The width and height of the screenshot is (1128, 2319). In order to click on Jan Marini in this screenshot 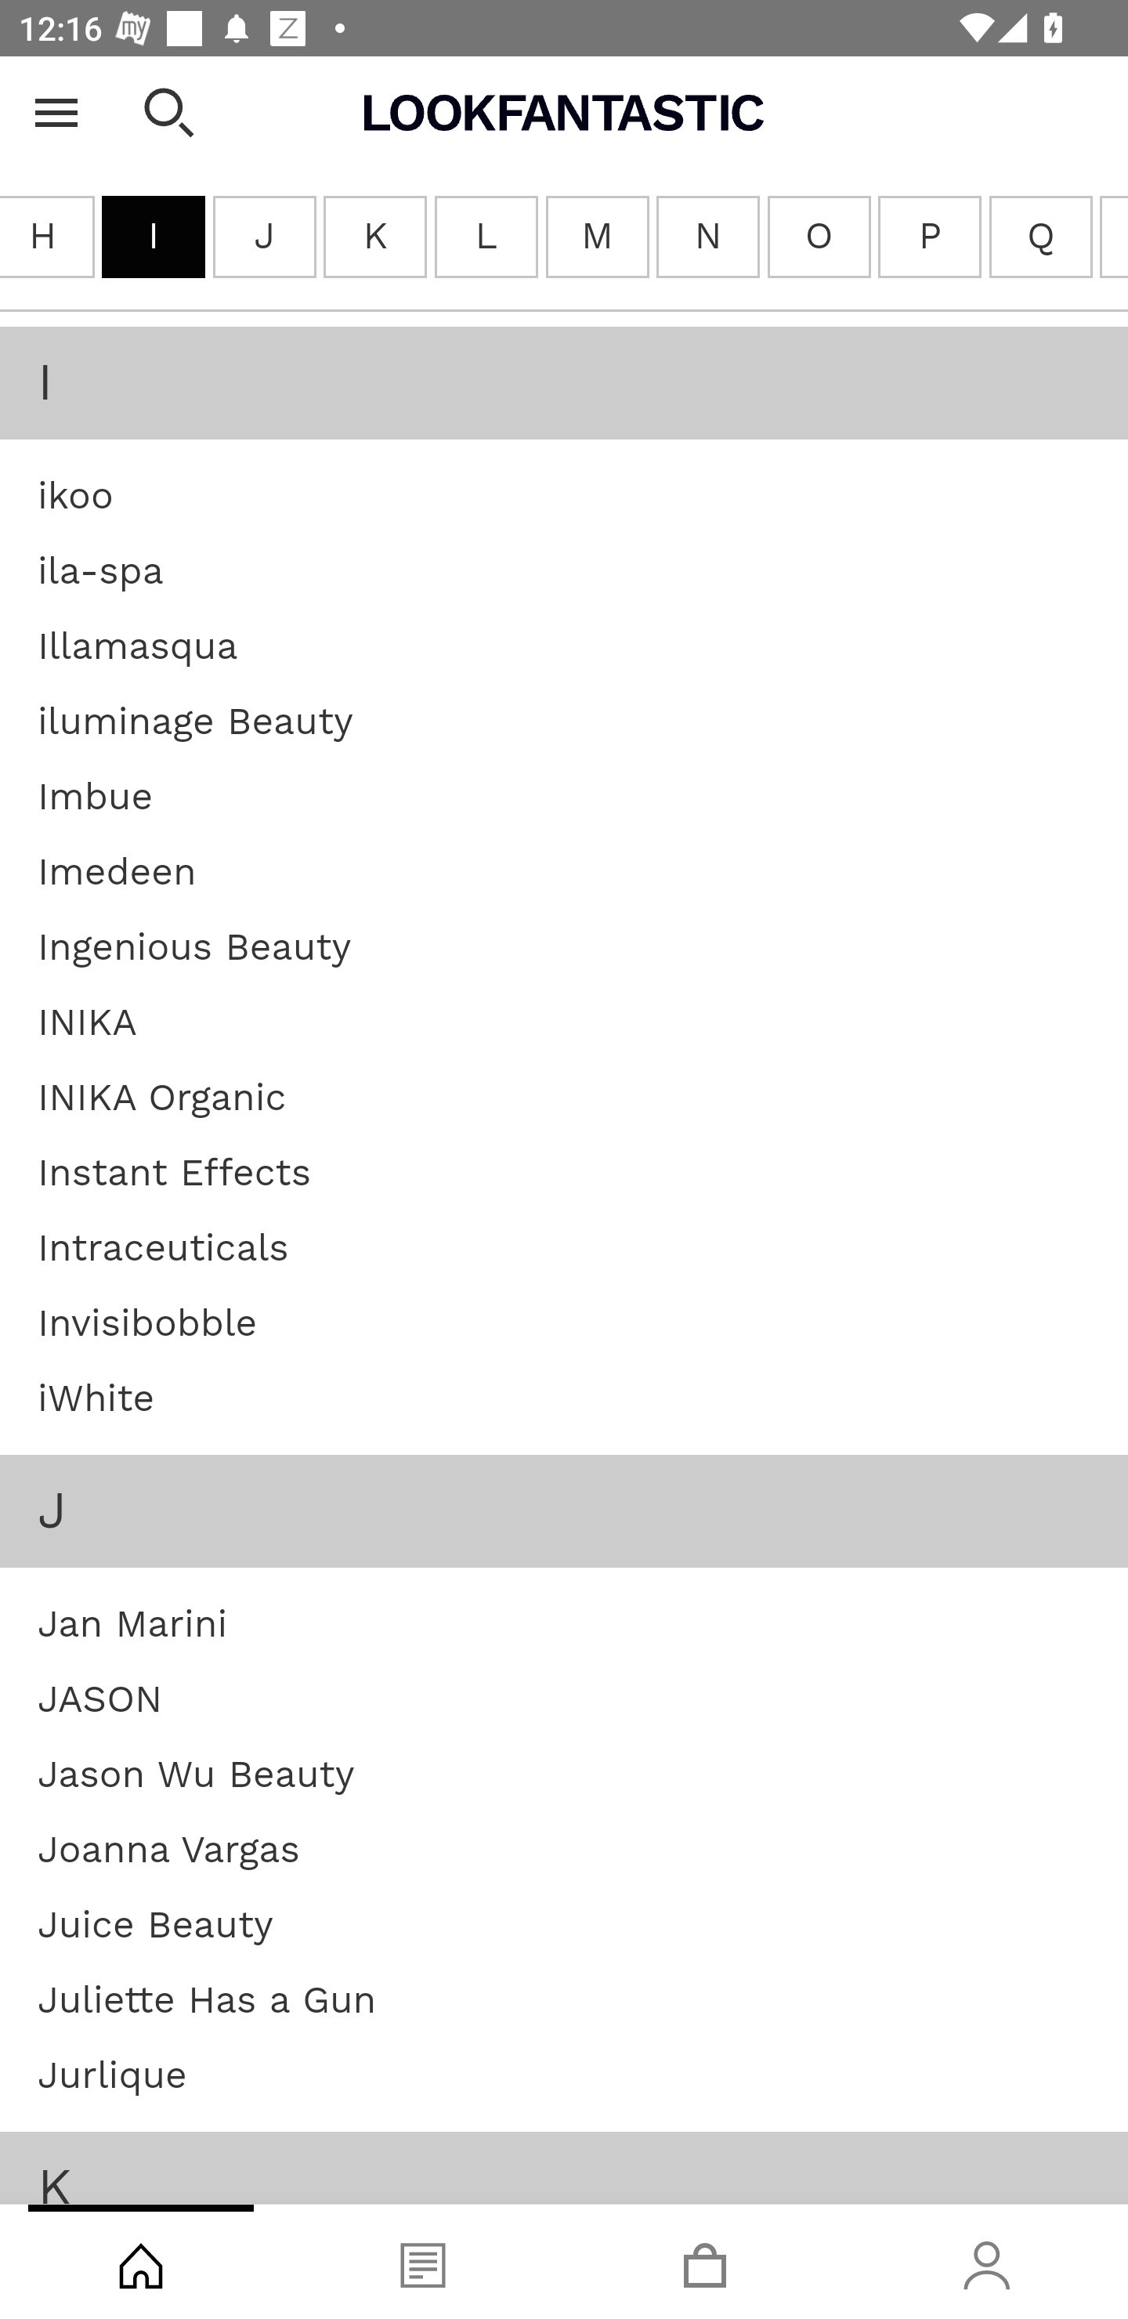, I will do `click(132, 1625)`.